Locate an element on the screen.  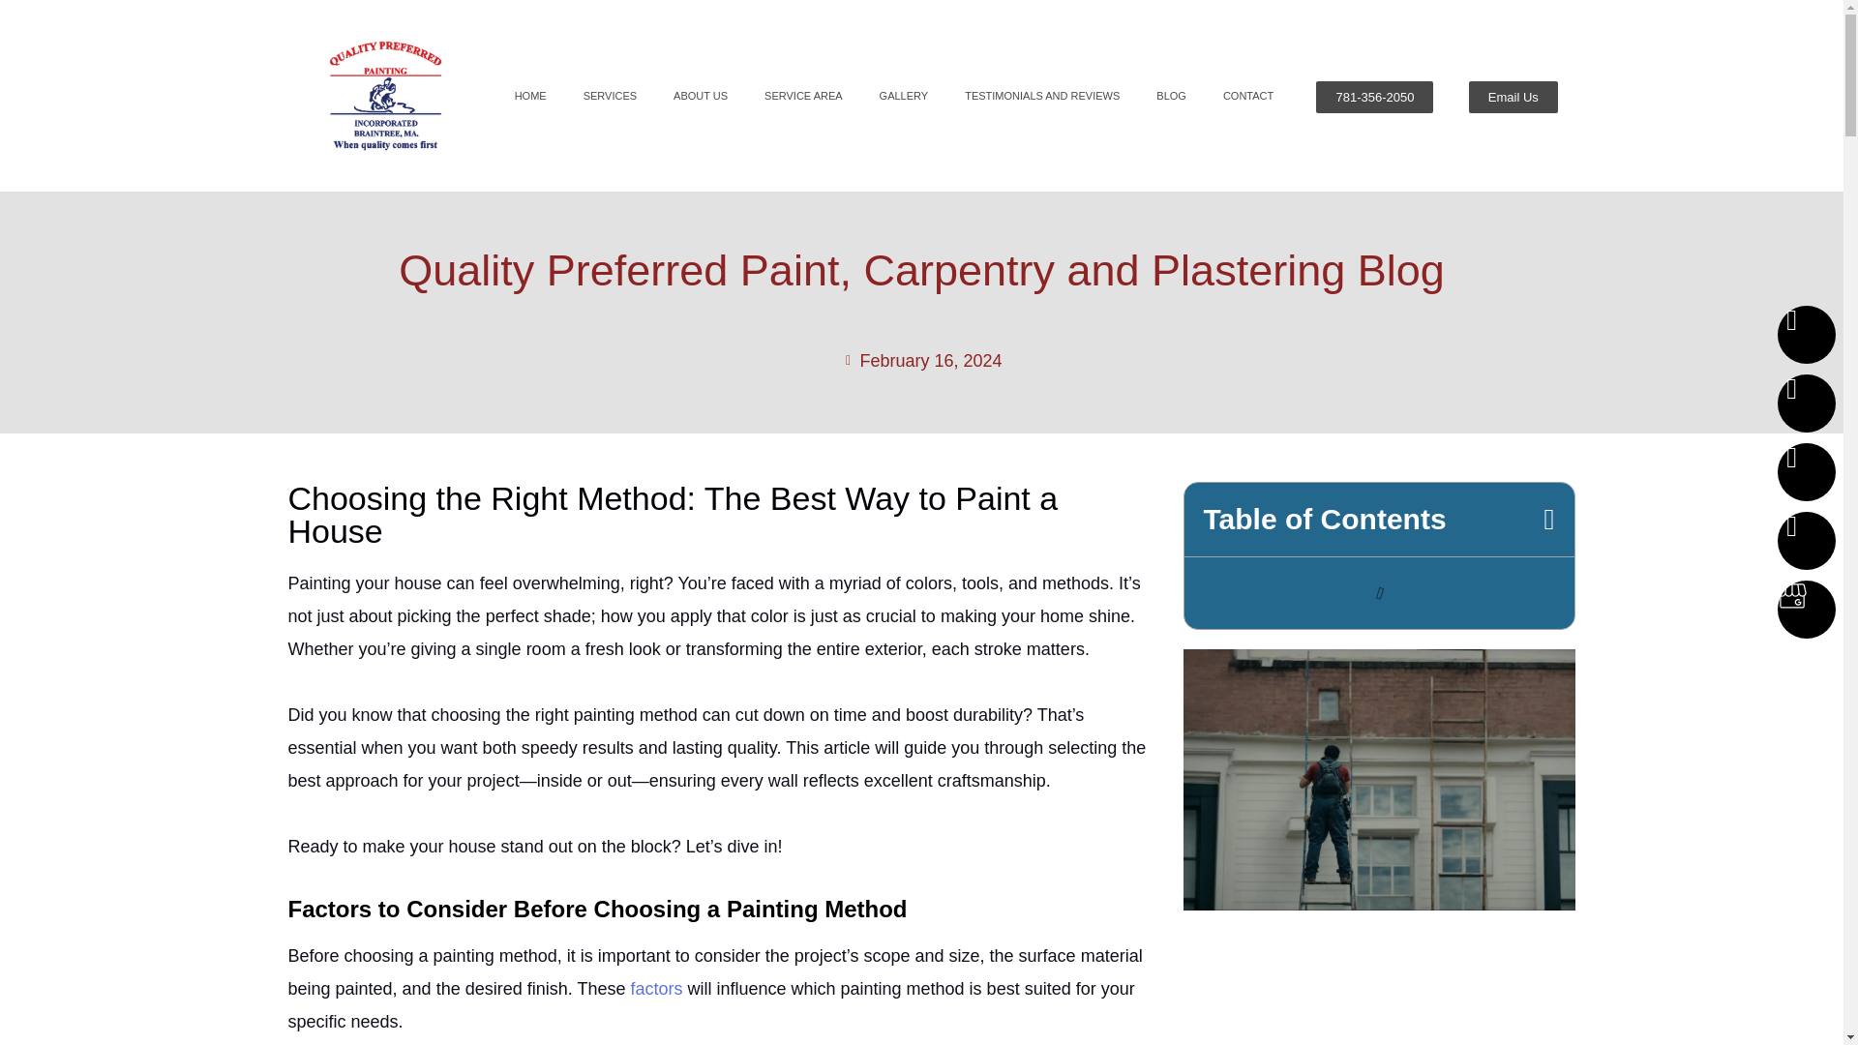
SERVICES is located at coordinates (610, 95).